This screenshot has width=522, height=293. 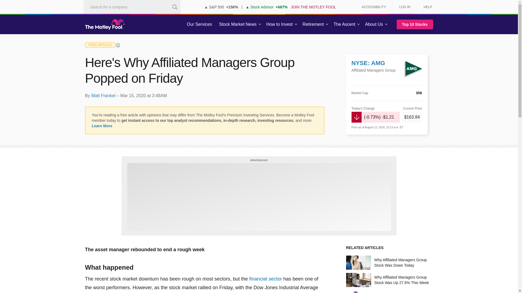 What do you see at coordinates (238, 24) in the screenshot?
I see `Stock Market News` at bounding box center [238, 24].